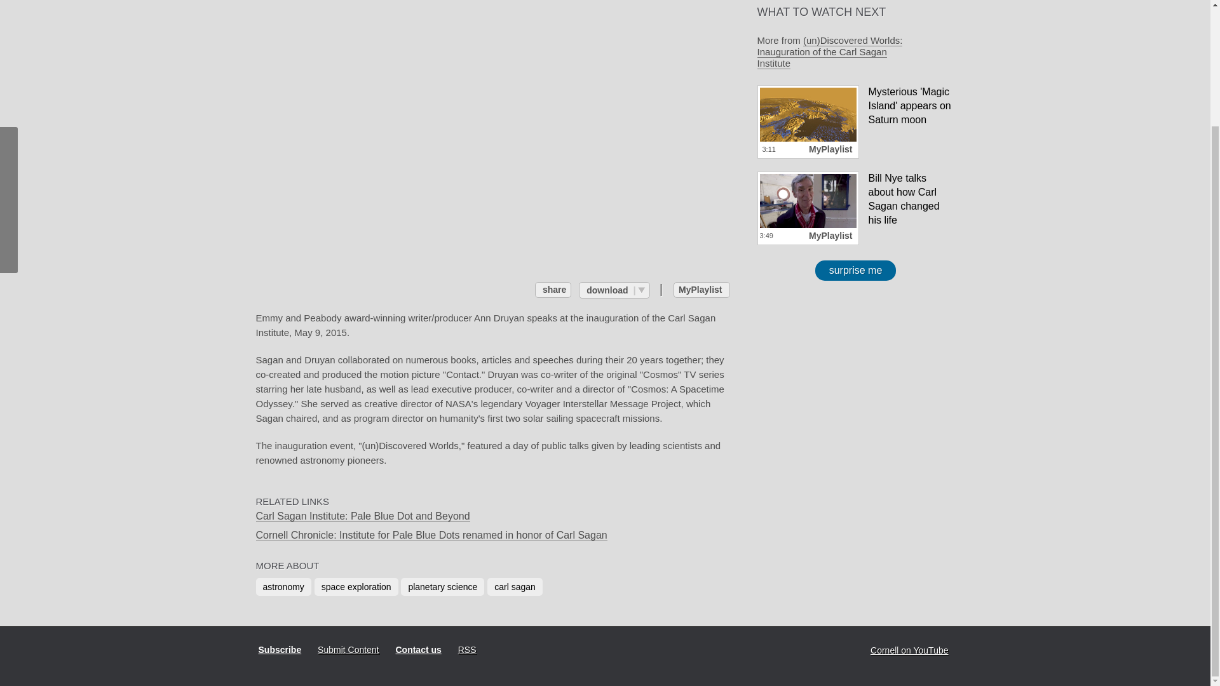 Image resolution: width=1220 pixels, height=686 pixels. I want to click on Take a chance and see what you get..., so click(855, 271).